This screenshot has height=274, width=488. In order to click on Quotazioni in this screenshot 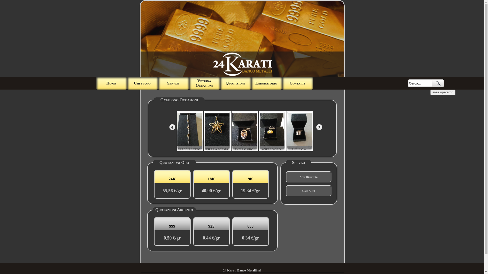, I will do `click(235, 83)`.